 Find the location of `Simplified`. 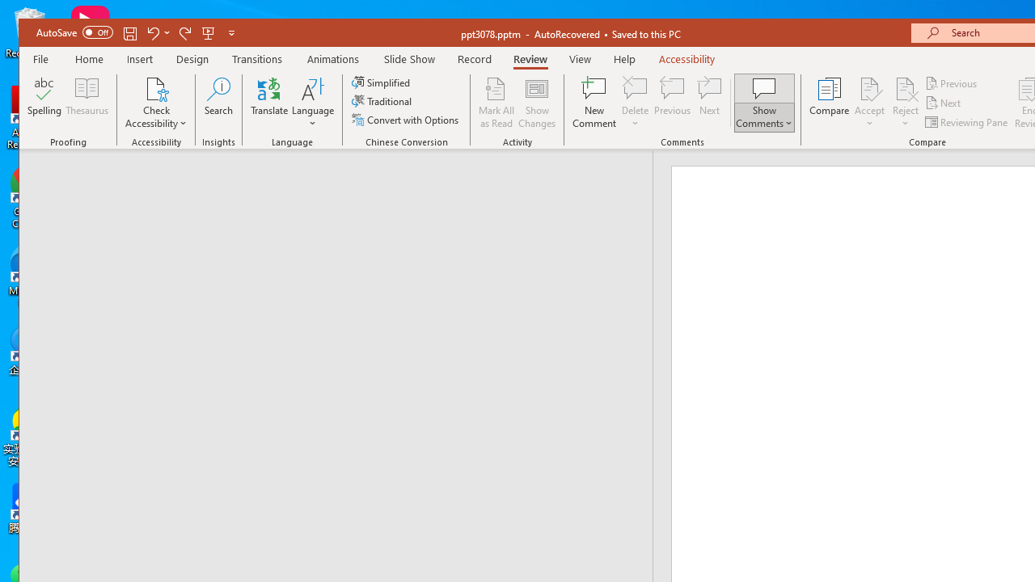

Simplified is located at coordinates (382, 82).